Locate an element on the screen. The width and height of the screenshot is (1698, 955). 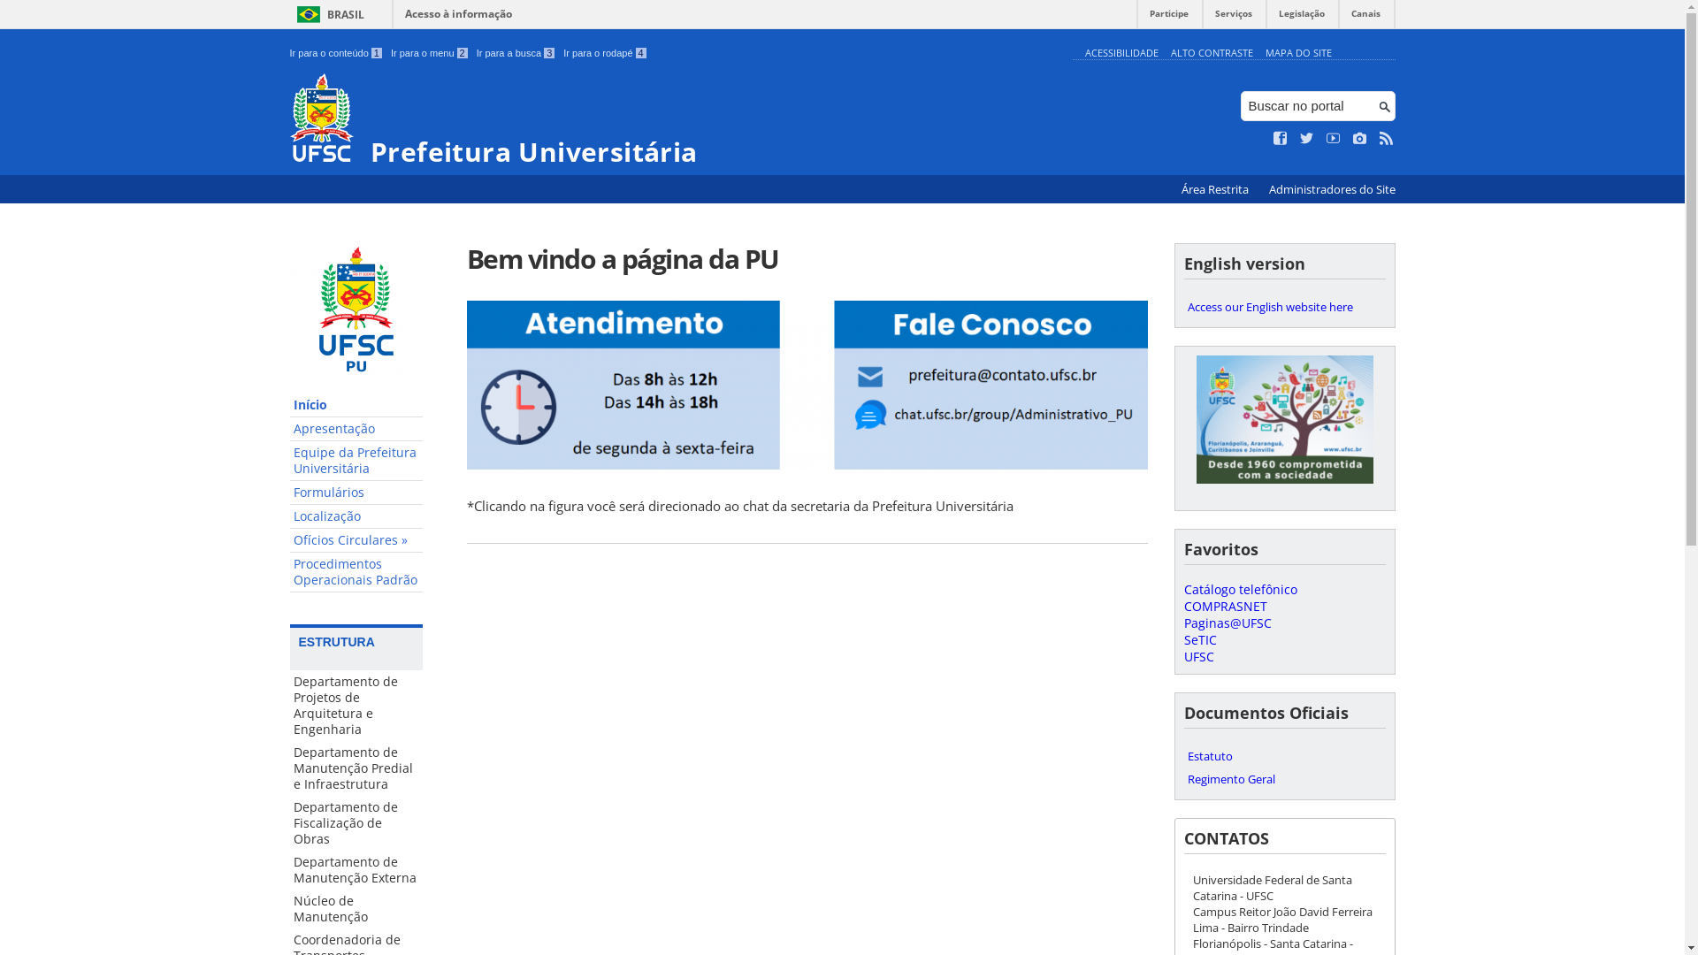
Participe is located at coordinates (1169, 18).